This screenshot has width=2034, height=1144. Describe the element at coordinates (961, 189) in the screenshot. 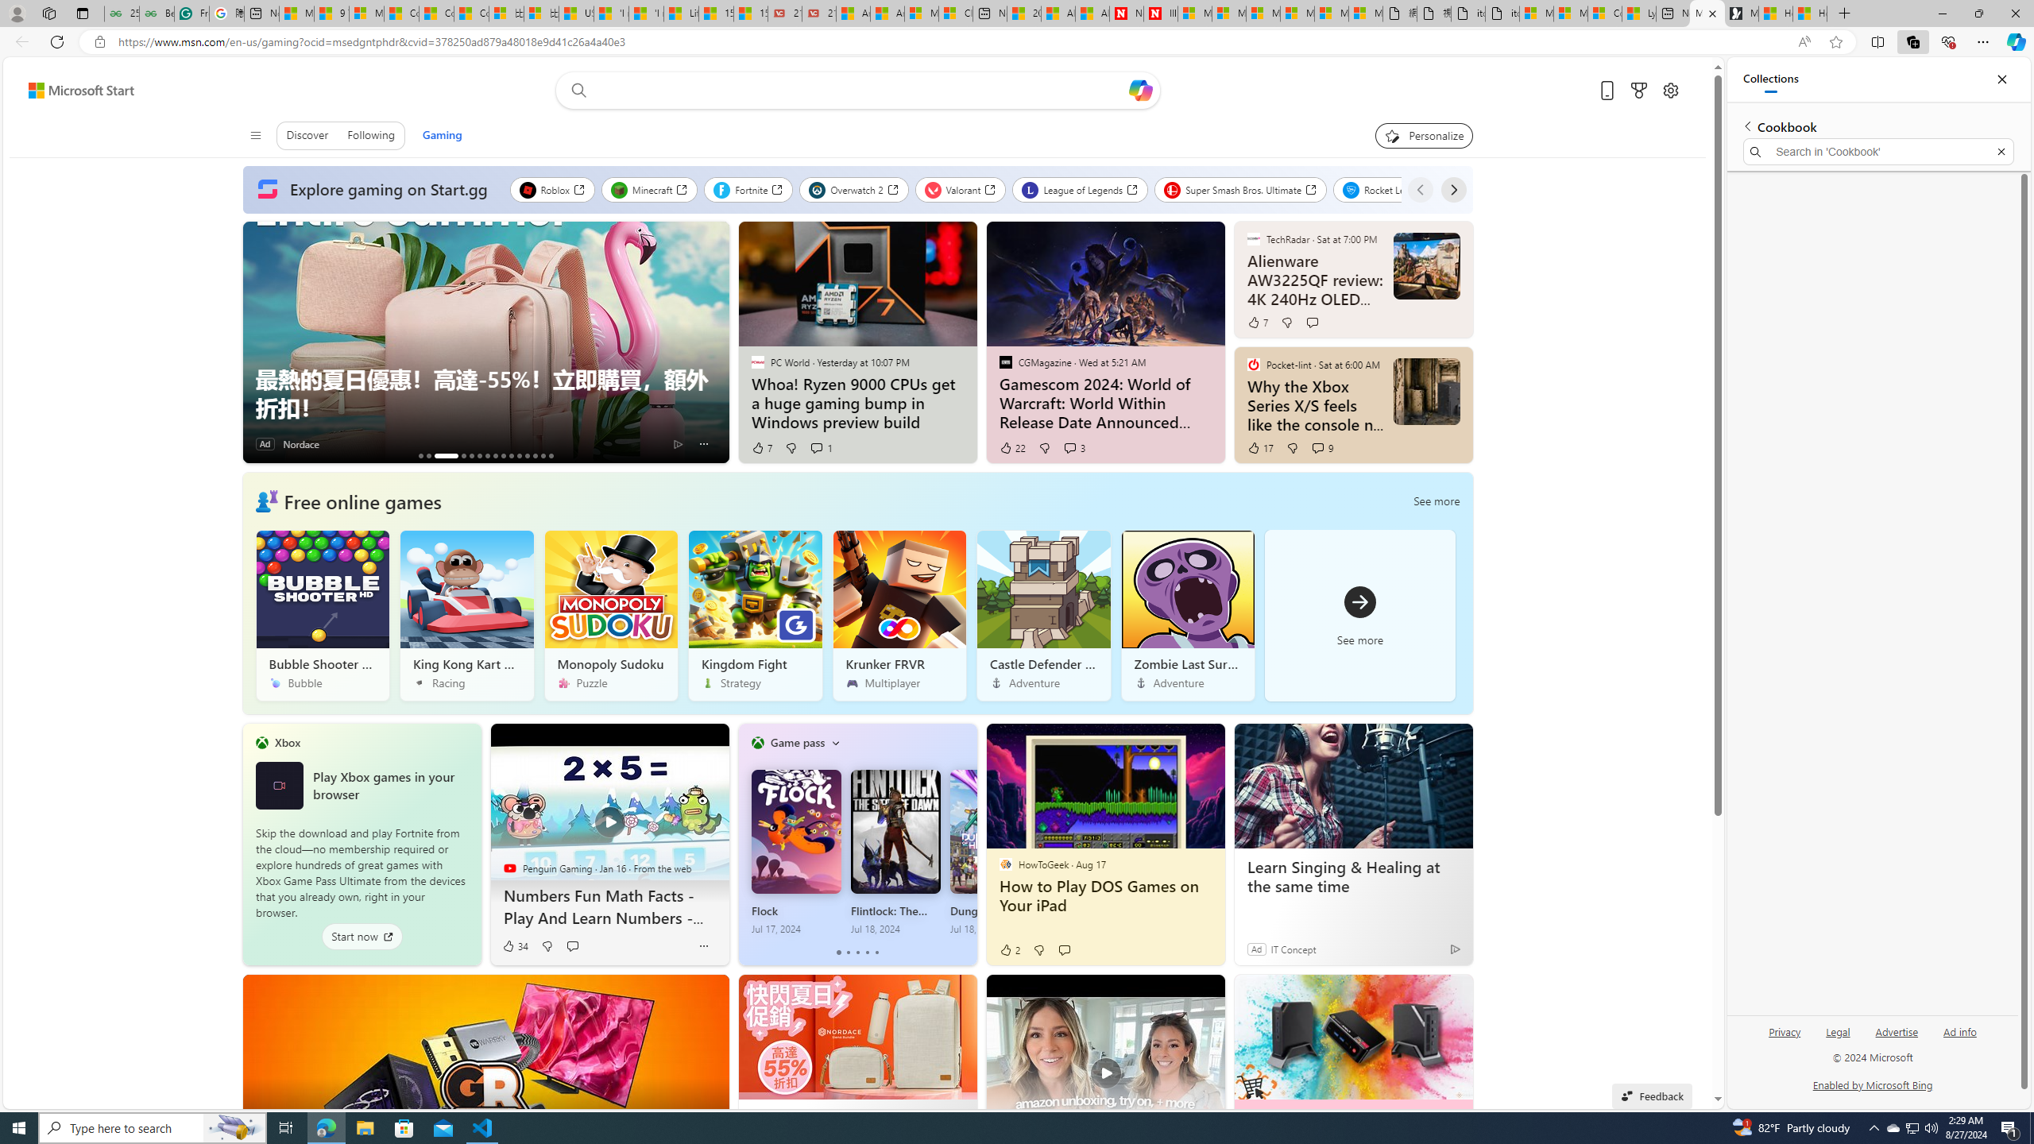

I see `Valorant` at that location.